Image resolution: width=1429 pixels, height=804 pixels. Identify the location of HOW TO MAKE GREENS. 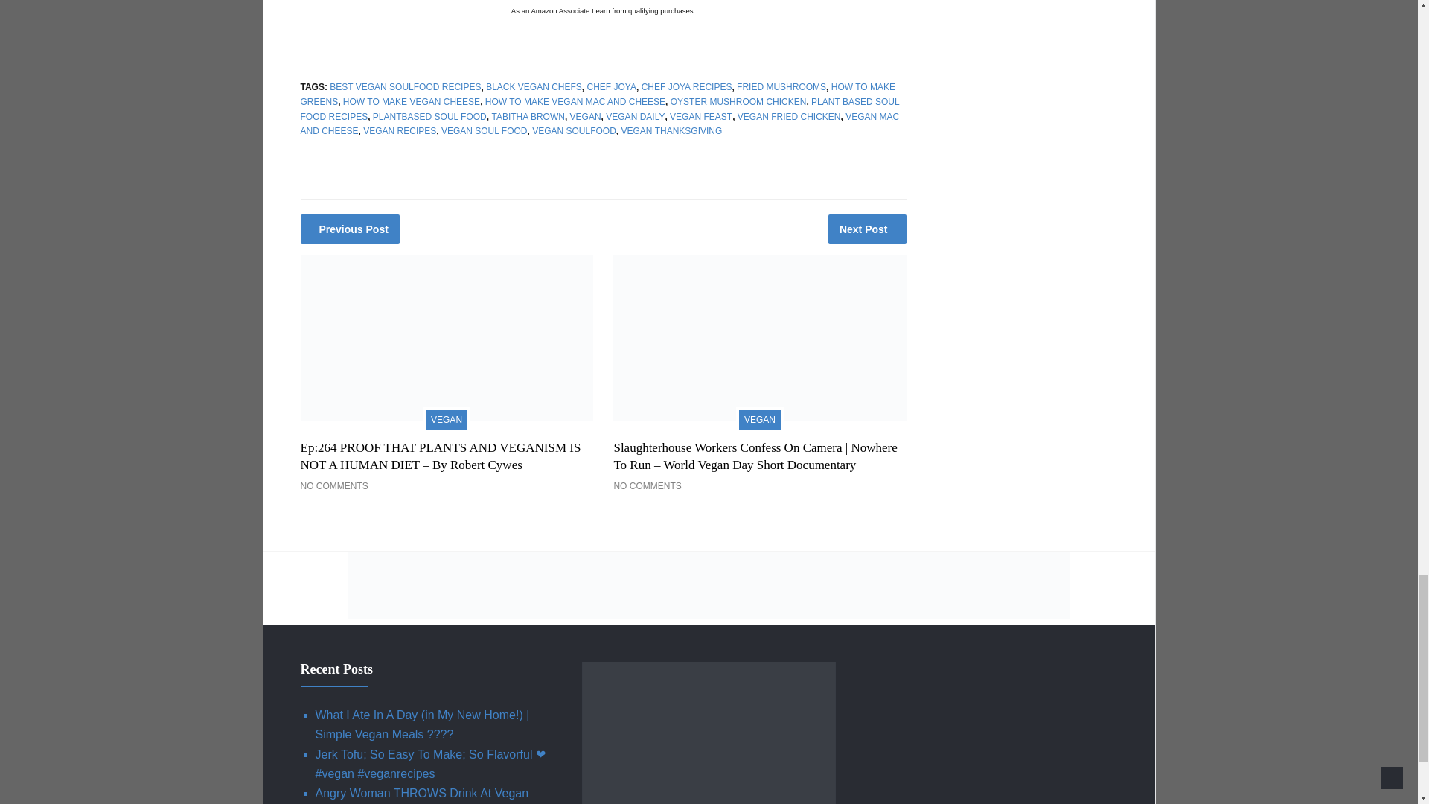
(598, 94).